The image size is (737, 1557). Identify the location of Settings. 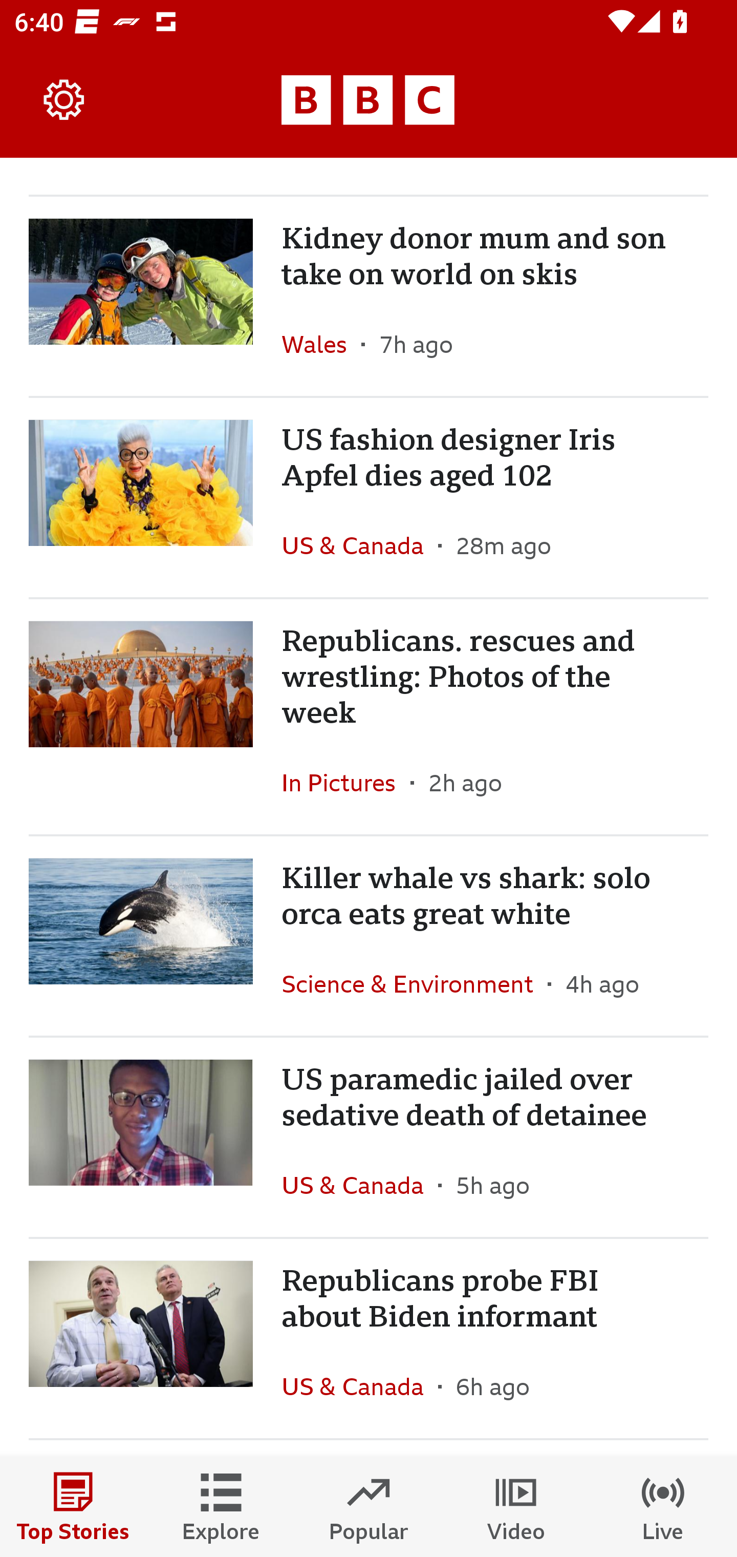
(64, 100).